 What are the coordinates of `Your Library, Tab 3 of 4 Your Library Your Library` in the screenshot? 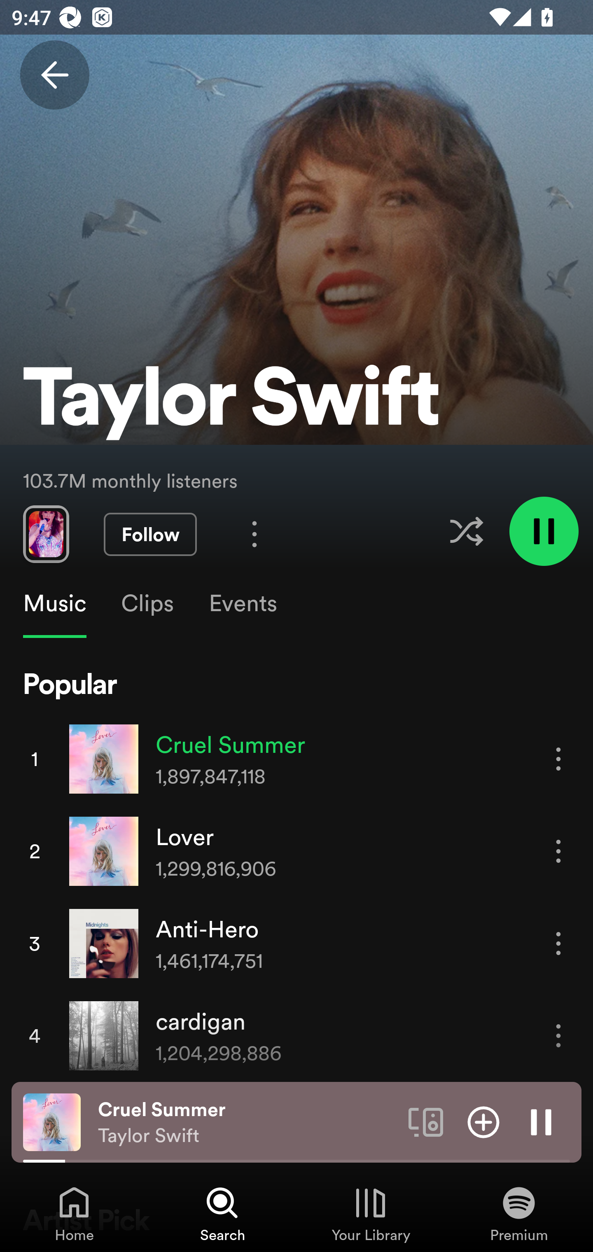 It's located at (371, 1213).